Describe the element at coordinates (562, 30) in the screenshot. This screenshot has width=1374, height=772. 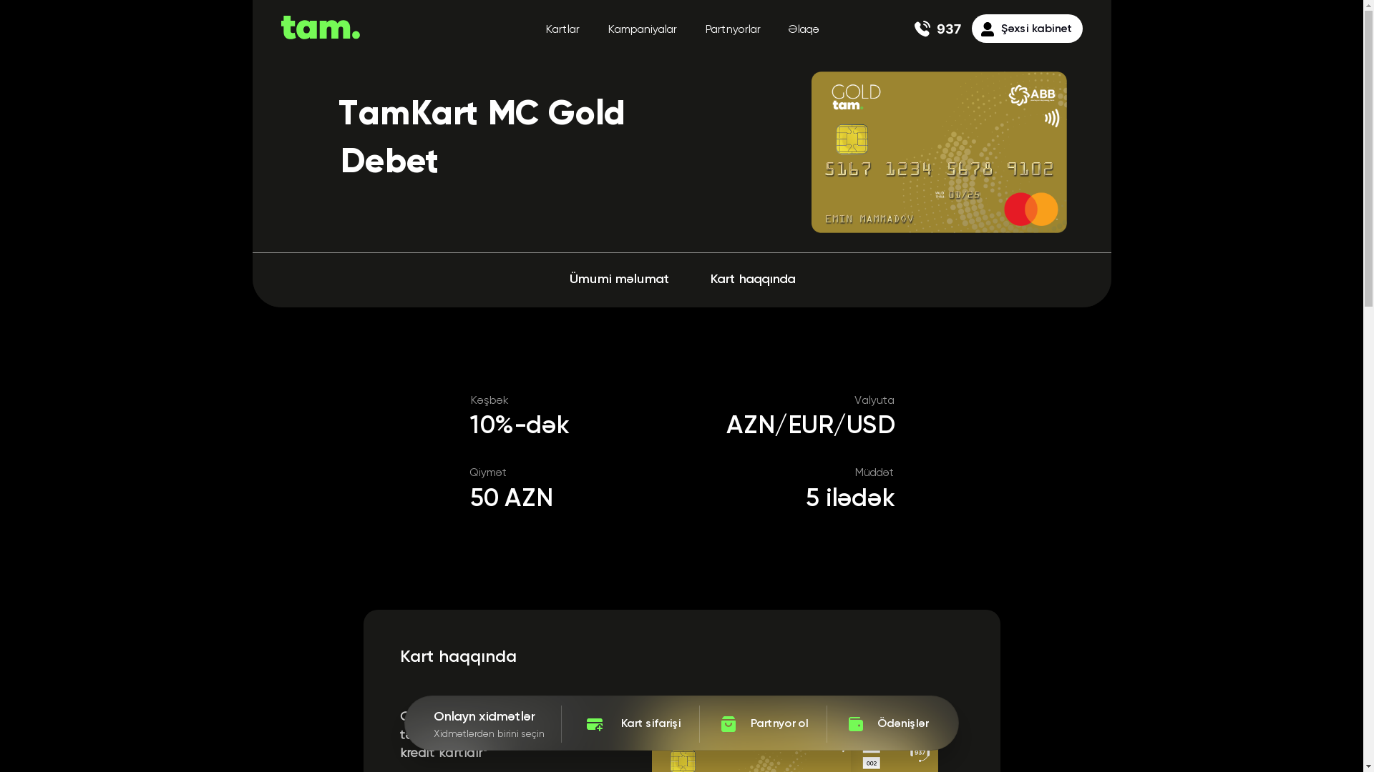
I see `Kartlar` at that location.